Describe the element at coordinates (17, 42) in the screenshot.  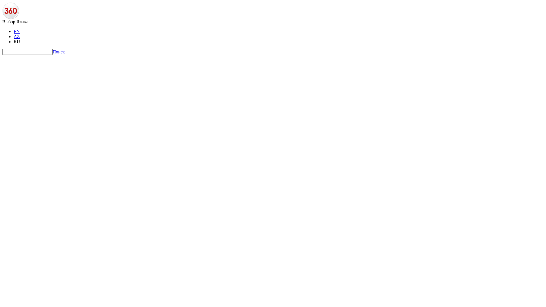
I see `RU` at that location.